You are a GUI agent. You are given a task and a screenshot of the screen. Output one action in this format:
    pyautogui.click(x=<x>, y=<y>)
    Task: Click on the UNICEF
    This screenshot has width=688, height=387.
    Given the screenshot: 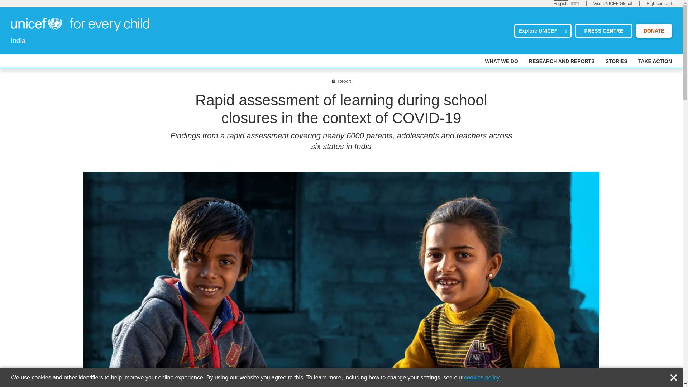 What is the action you would take?
    pyautogui.click(x=80, y=23)
    